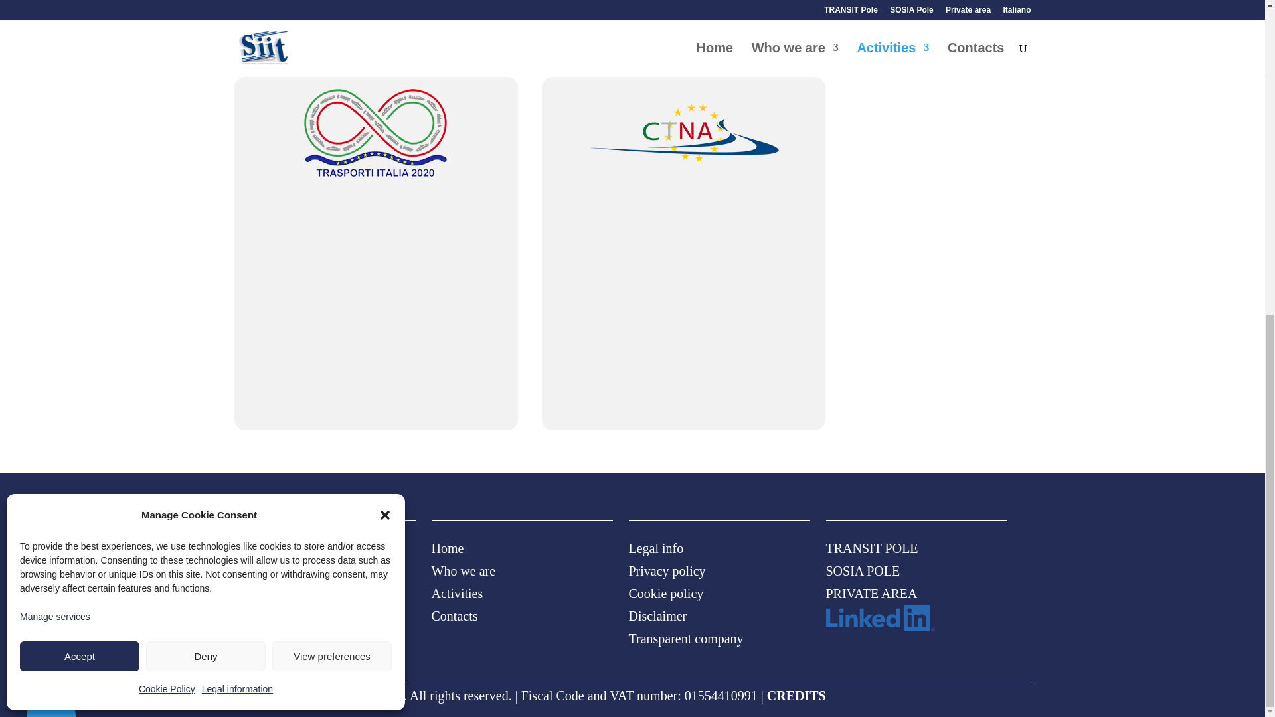 This screenshot has width=1275, height=717. I want to click on View preferences, so click(332, 98).